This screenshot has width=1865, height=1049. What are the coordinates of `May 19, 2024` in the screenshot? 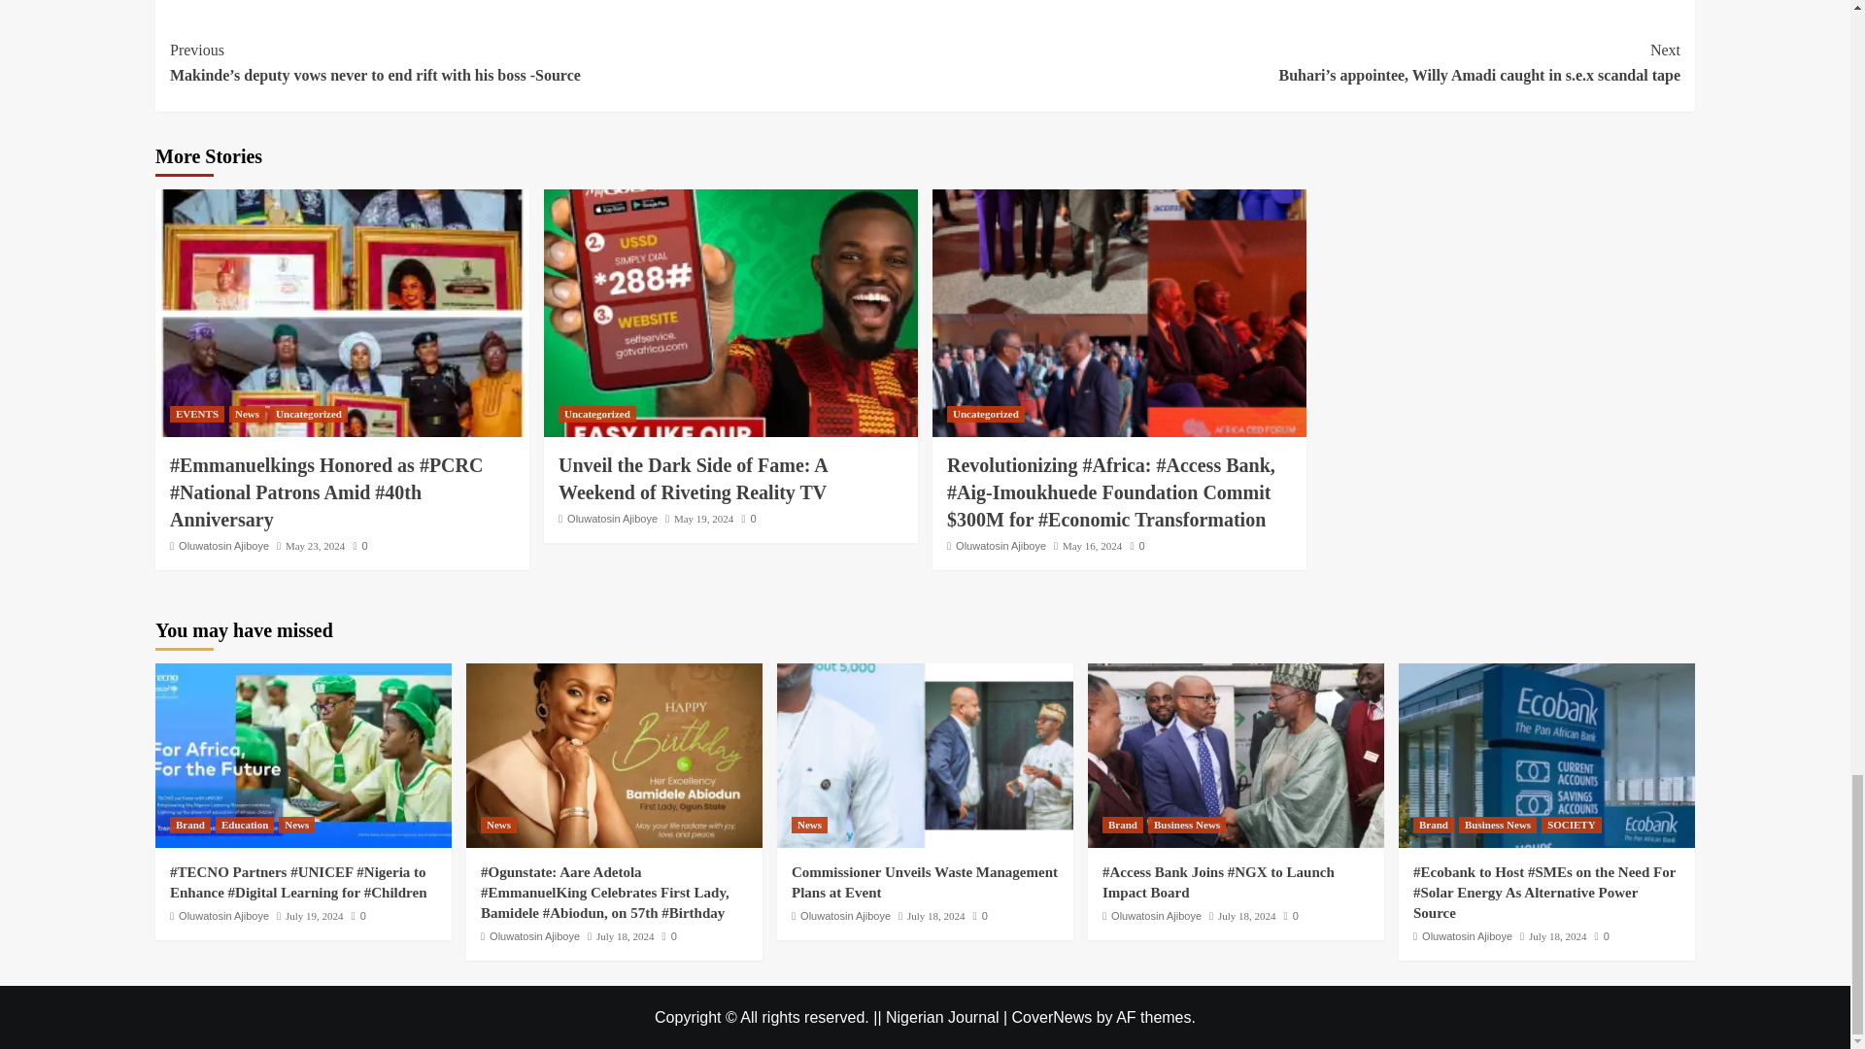 It's located at (703, 519).